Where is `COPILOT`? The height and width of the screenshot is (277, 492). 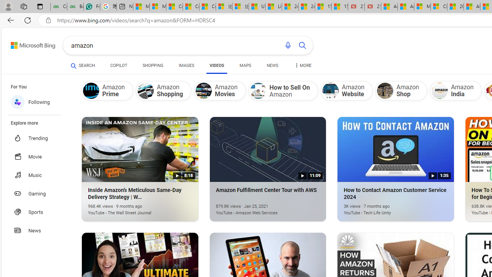
COPILOT is located at coordinates (118, 67).